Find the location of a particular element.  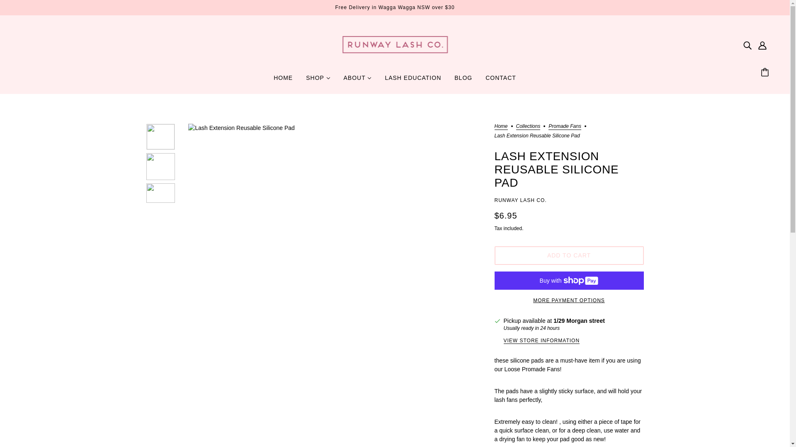

ADD TO CART is located at coordinates (569, 256).